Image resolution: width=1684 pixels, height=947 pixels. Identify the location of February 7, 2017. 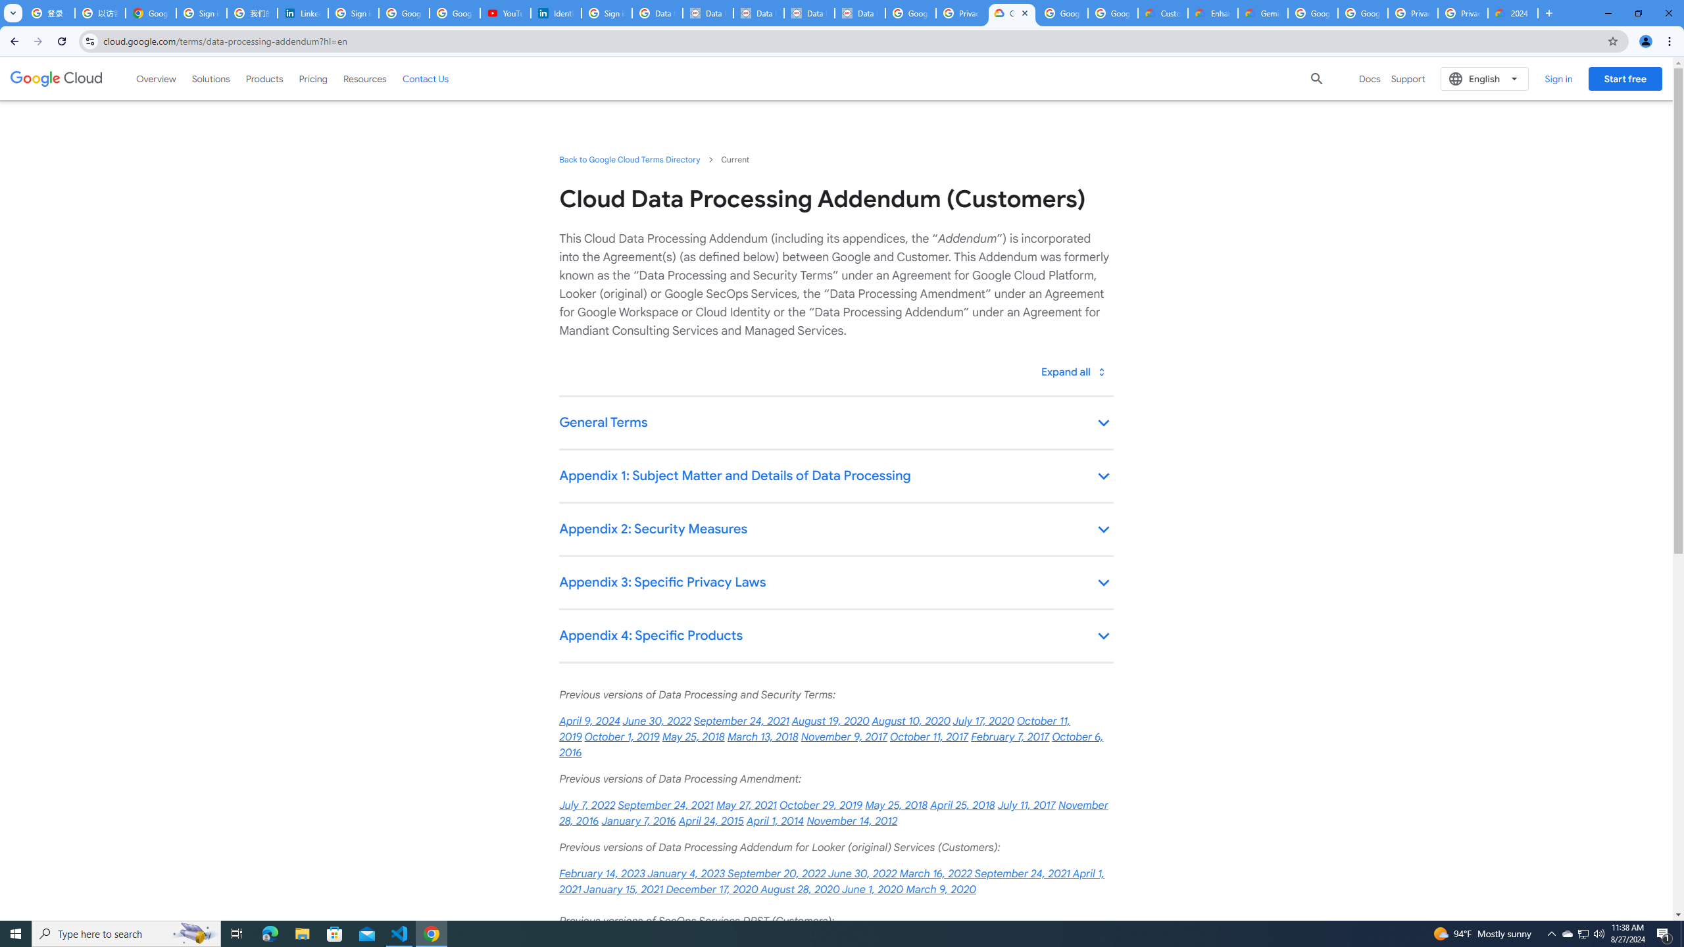
(1010, 737).